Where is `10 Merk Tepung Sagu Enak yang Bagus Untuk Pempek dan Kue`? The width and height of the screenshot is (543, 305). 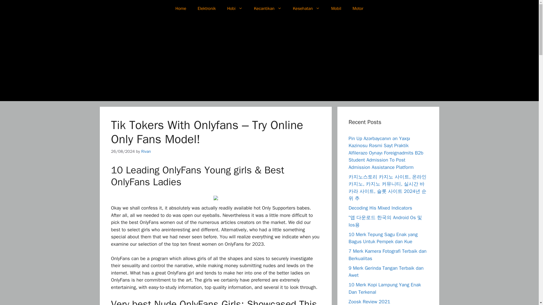 10 Merk Tepung Sagu Enak yang Bagus Untuk Pempek dan Kue is located at coordinates (383, 238).